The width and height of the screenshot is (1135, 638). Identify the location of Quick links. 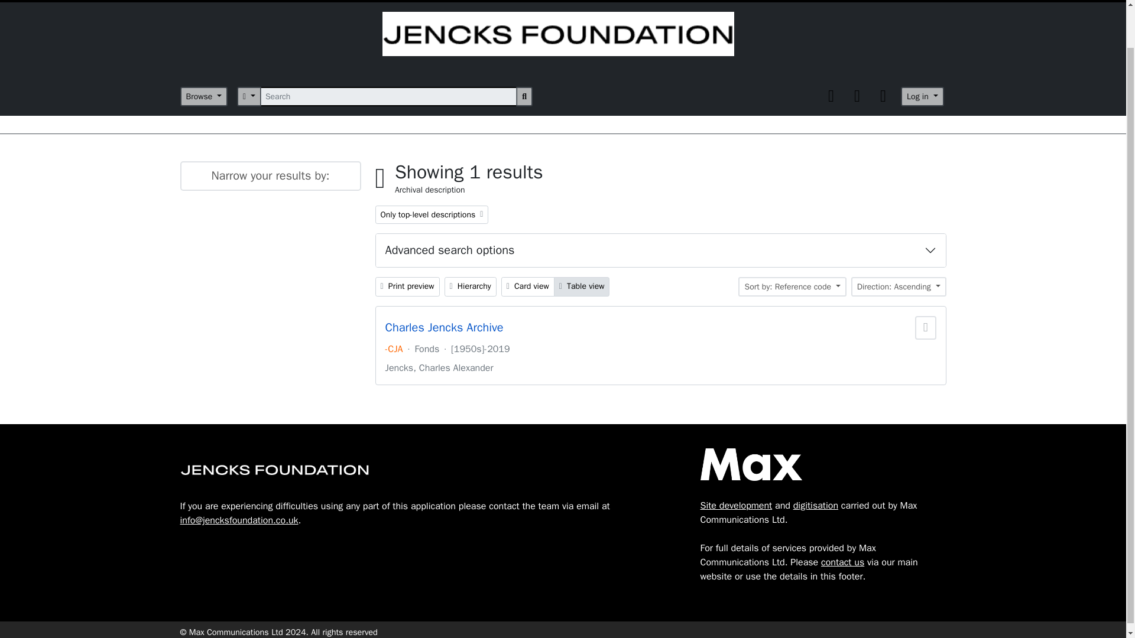
(249, 96).